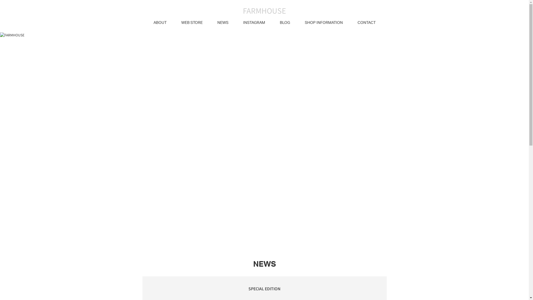 This screenshot has width=533, height=300. What do you see at coordinates (366, 23) in the screenshot?
I see `CONTACT` at bounding box center [366, 23].